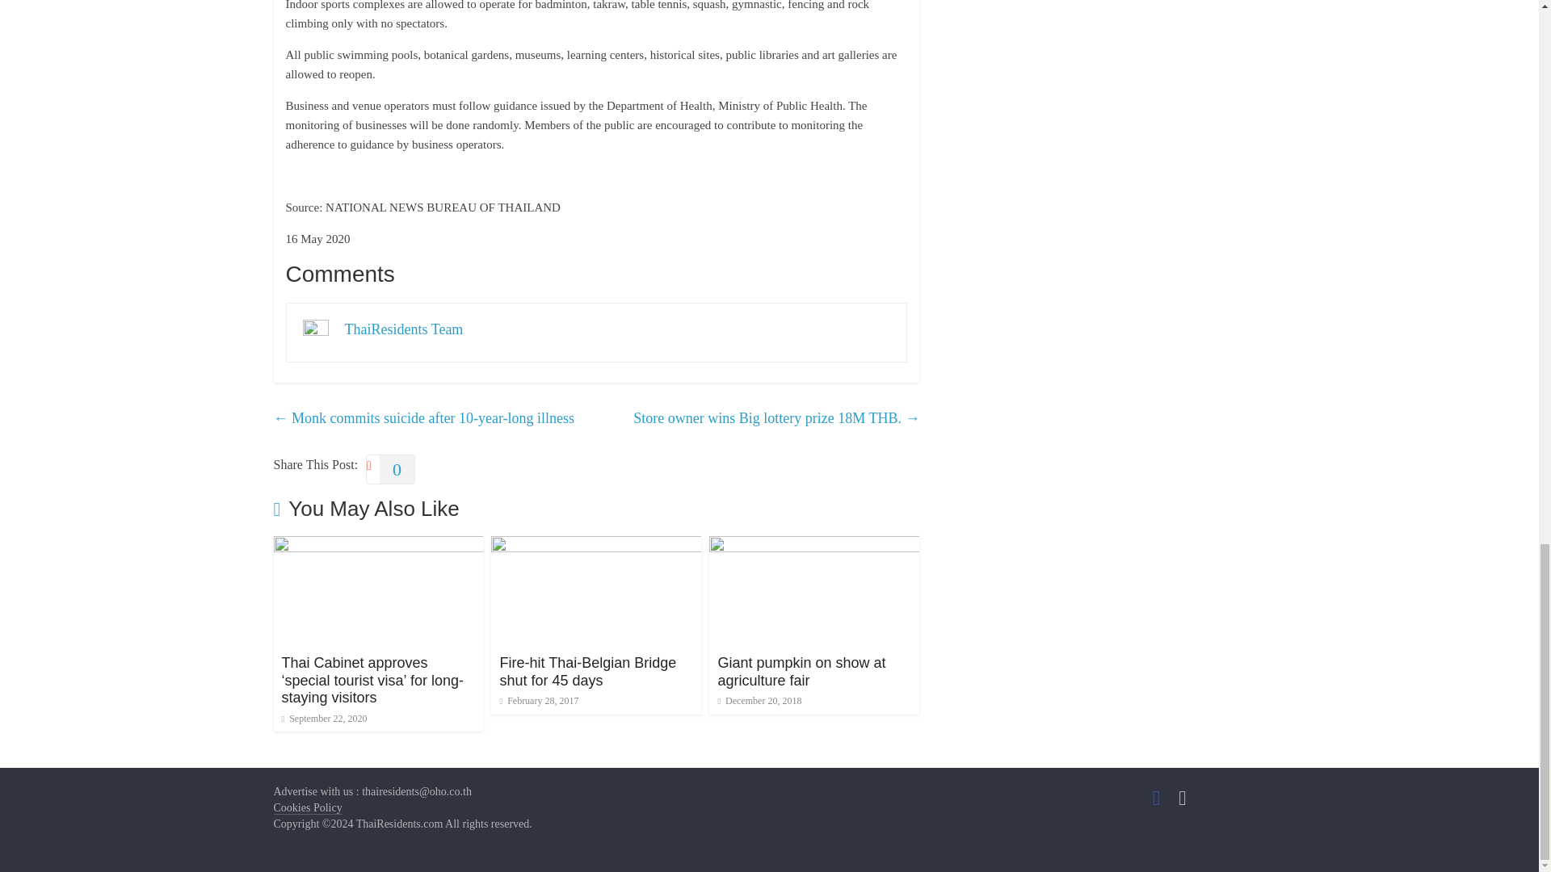 The image size is (1551, 872). What do you see at coordinates (323, 719) in the screenshot?
I see `11:32 am` at bounding box center [323, 719].